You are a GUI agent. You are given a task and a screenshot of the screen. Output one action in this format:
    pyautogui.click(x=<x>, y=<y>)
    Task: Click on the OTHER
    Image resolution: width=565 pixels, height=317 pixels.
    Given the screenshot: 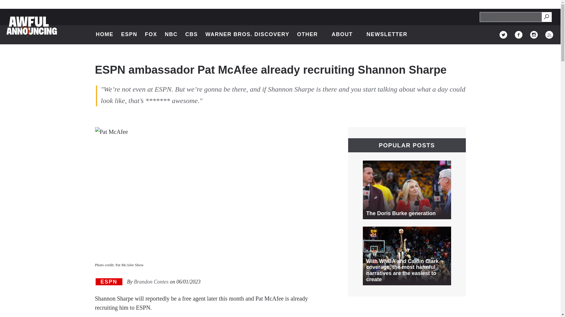 What is the action you would take?
    pyautogui.click(x=387, y=35)
    